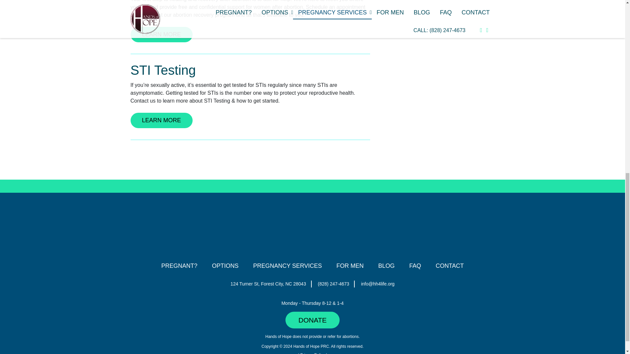 The height and width of the screenshot is (354, 630). What do you see at coordinates (350, 265) in the screenshot?
I see `FOR MEN` at bounding box center [350, 265].